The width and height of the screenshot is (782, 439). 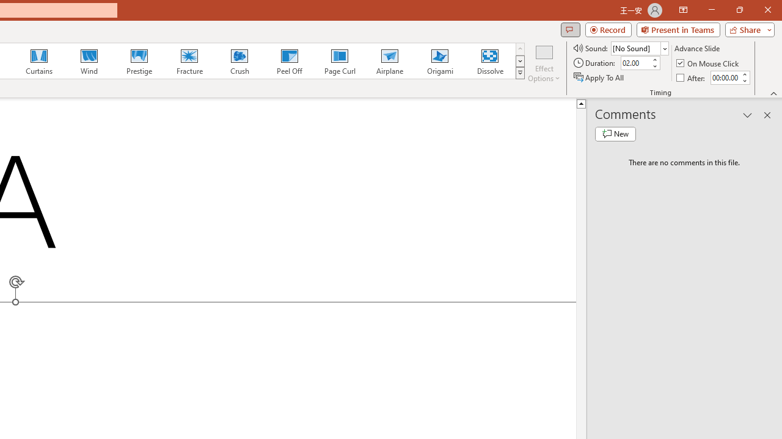 What do you see at coordinates (599, 77) in the screenshot?
I see `Apply To All` at bounding box center [599, 77].